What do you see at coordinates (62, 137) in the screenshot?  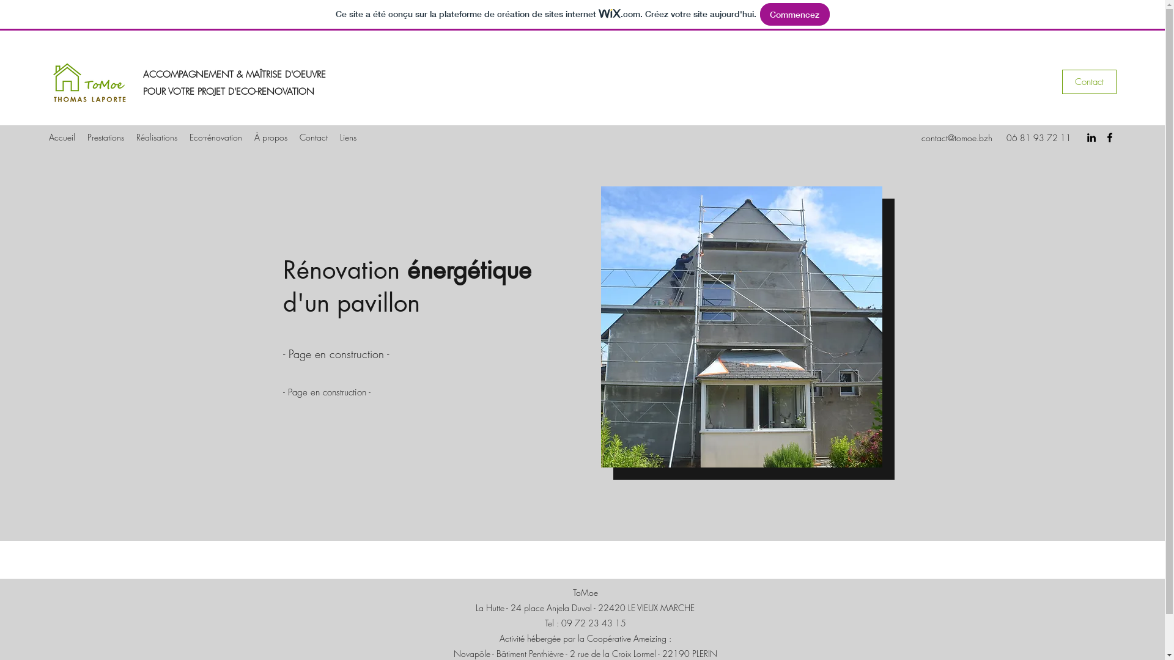 I see `Accueil` at bounding box center [62, 137].